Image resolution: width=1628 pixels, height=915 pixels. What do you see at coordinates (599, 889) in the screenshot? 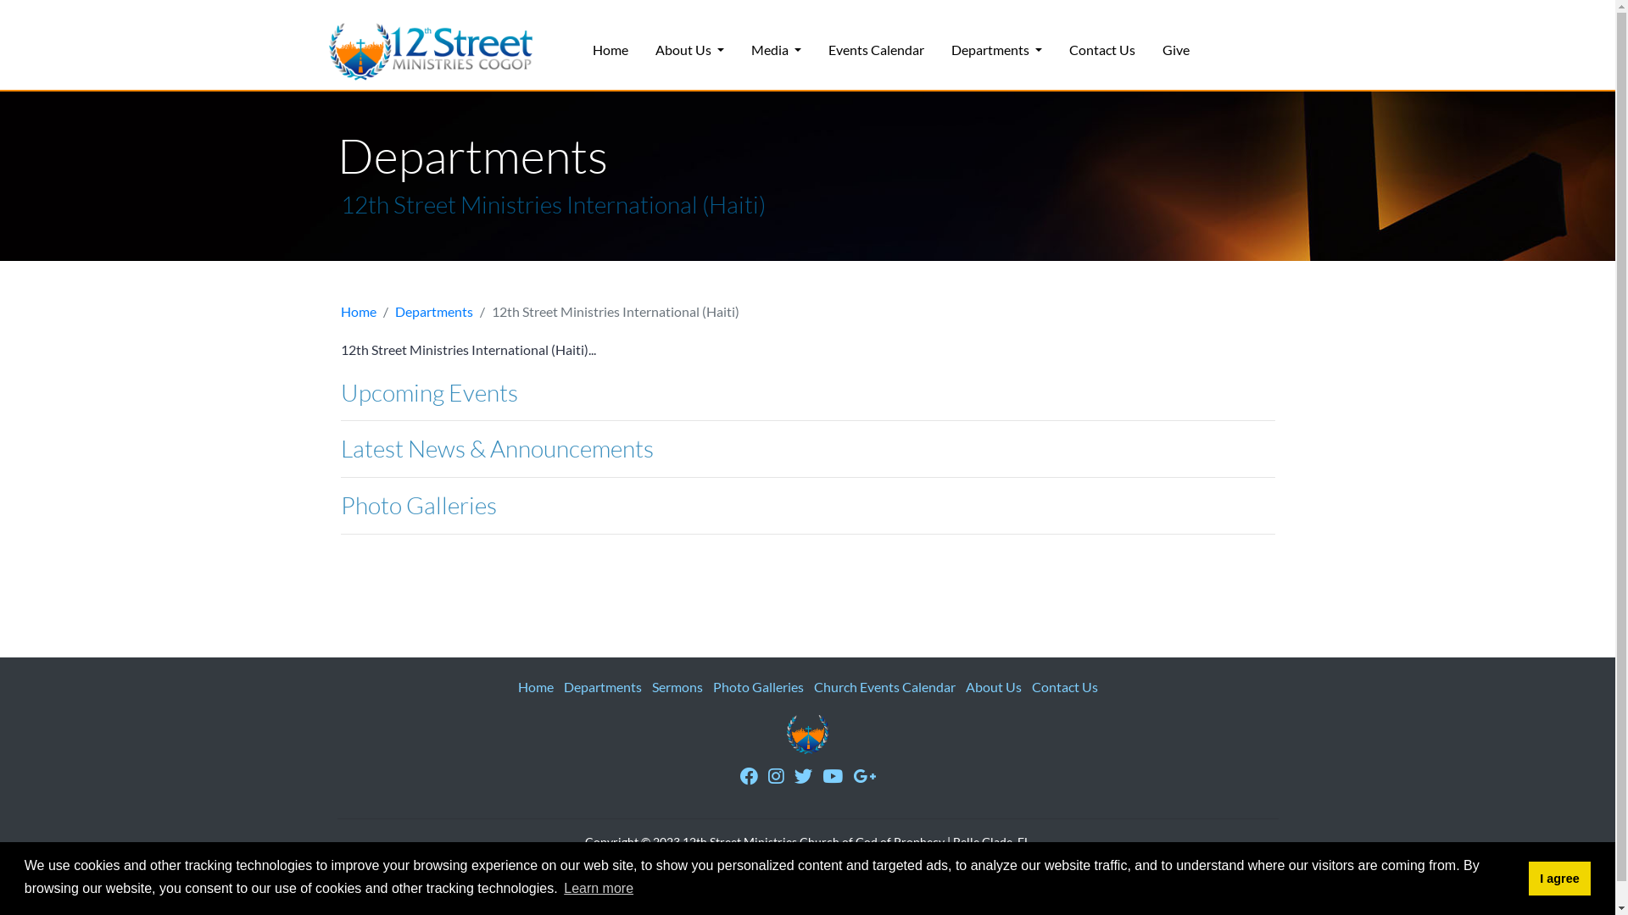
I see `Learn more` at bounding box center [599, 889].